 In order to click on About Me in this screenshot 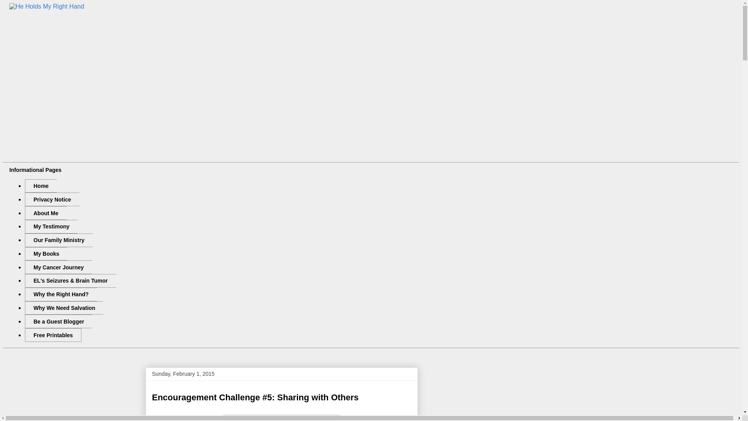, I will do `click(45, 213)`.